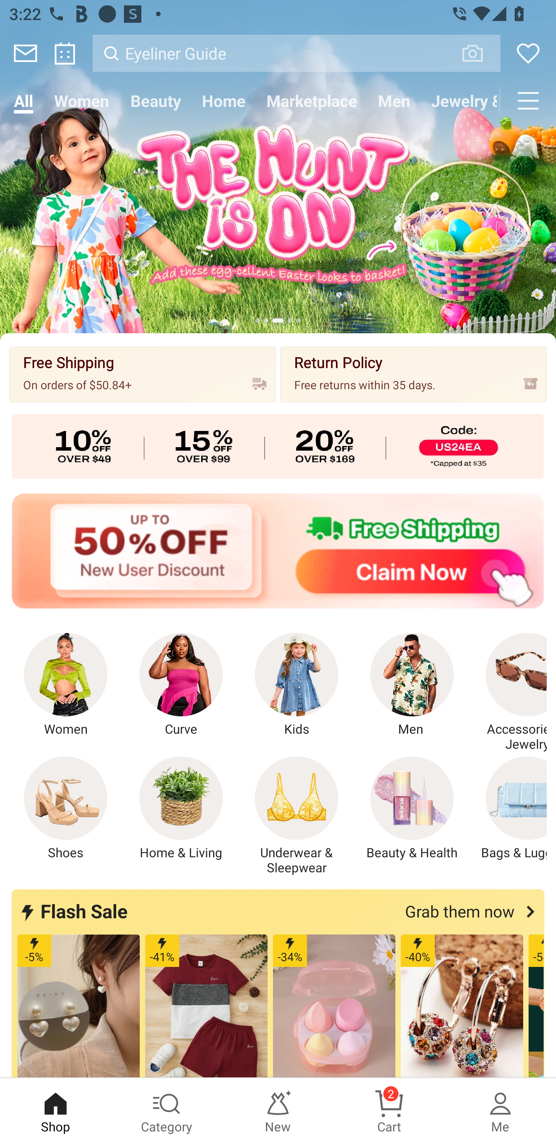 The image size is (556, 1143). What do you see at coordinates (223, 100) in the screenshot?
I see `Home` at bounding box center [223, 100].